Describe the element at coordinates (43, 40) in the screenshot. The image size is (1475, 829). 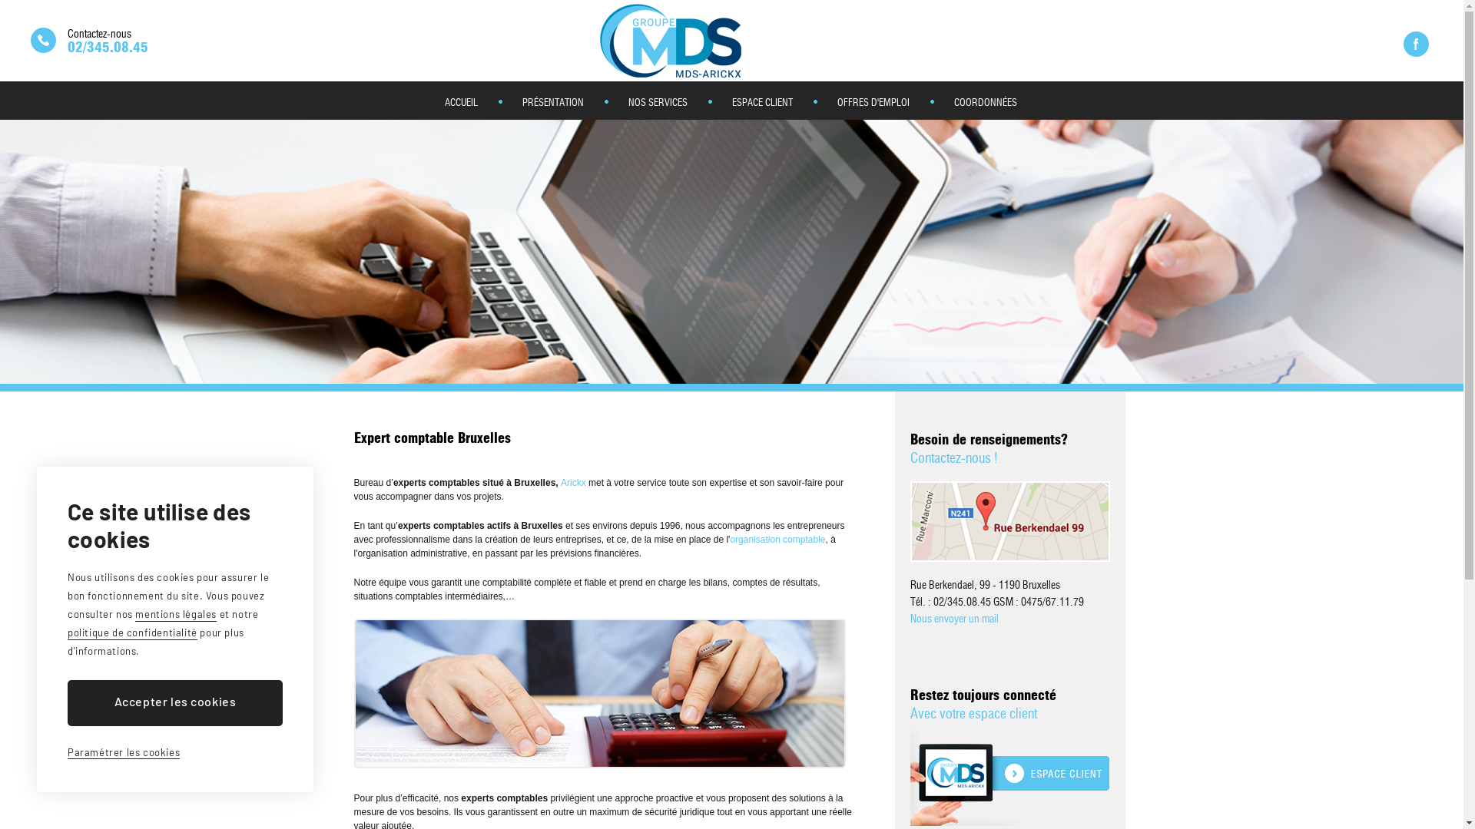
I see `Nous contacter` at that location.